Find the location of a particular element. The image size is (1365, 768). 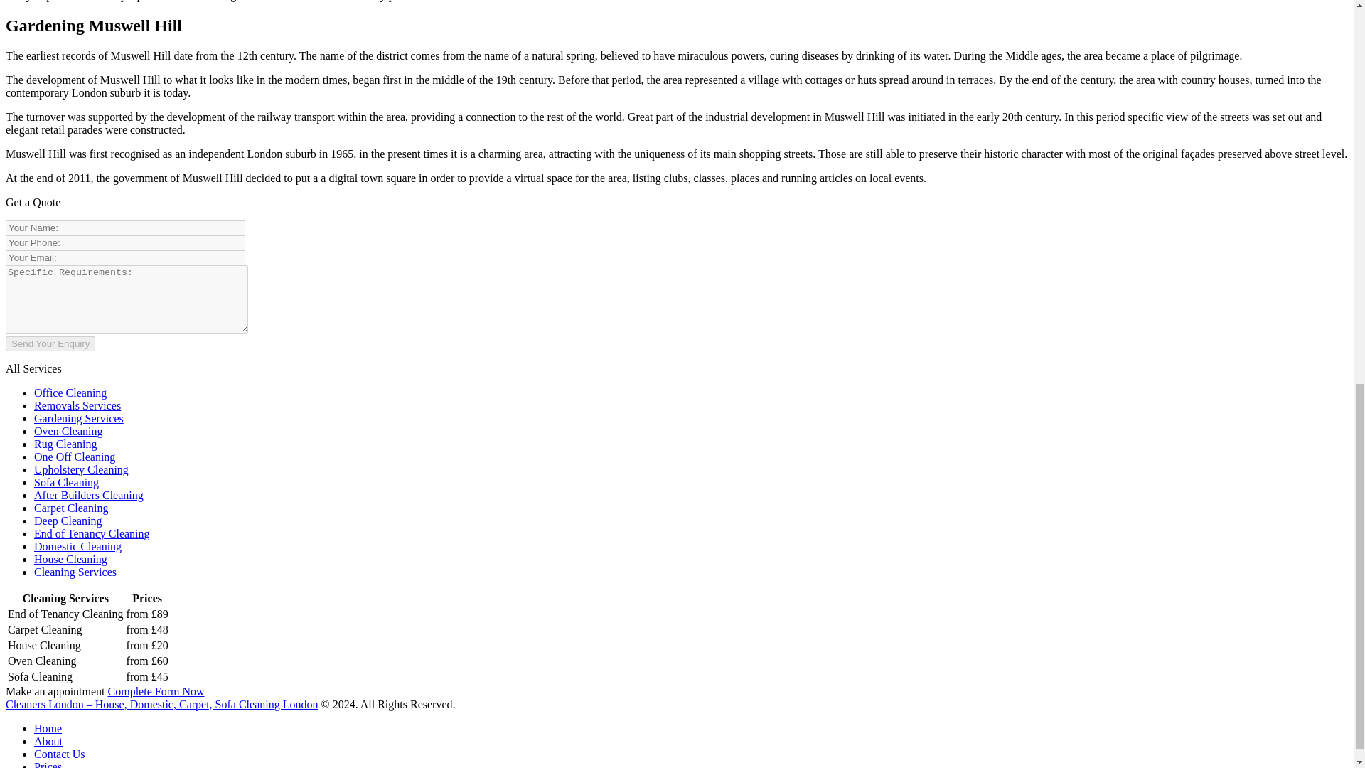

Domestic Cleaning is located at coordinates (77, 546).